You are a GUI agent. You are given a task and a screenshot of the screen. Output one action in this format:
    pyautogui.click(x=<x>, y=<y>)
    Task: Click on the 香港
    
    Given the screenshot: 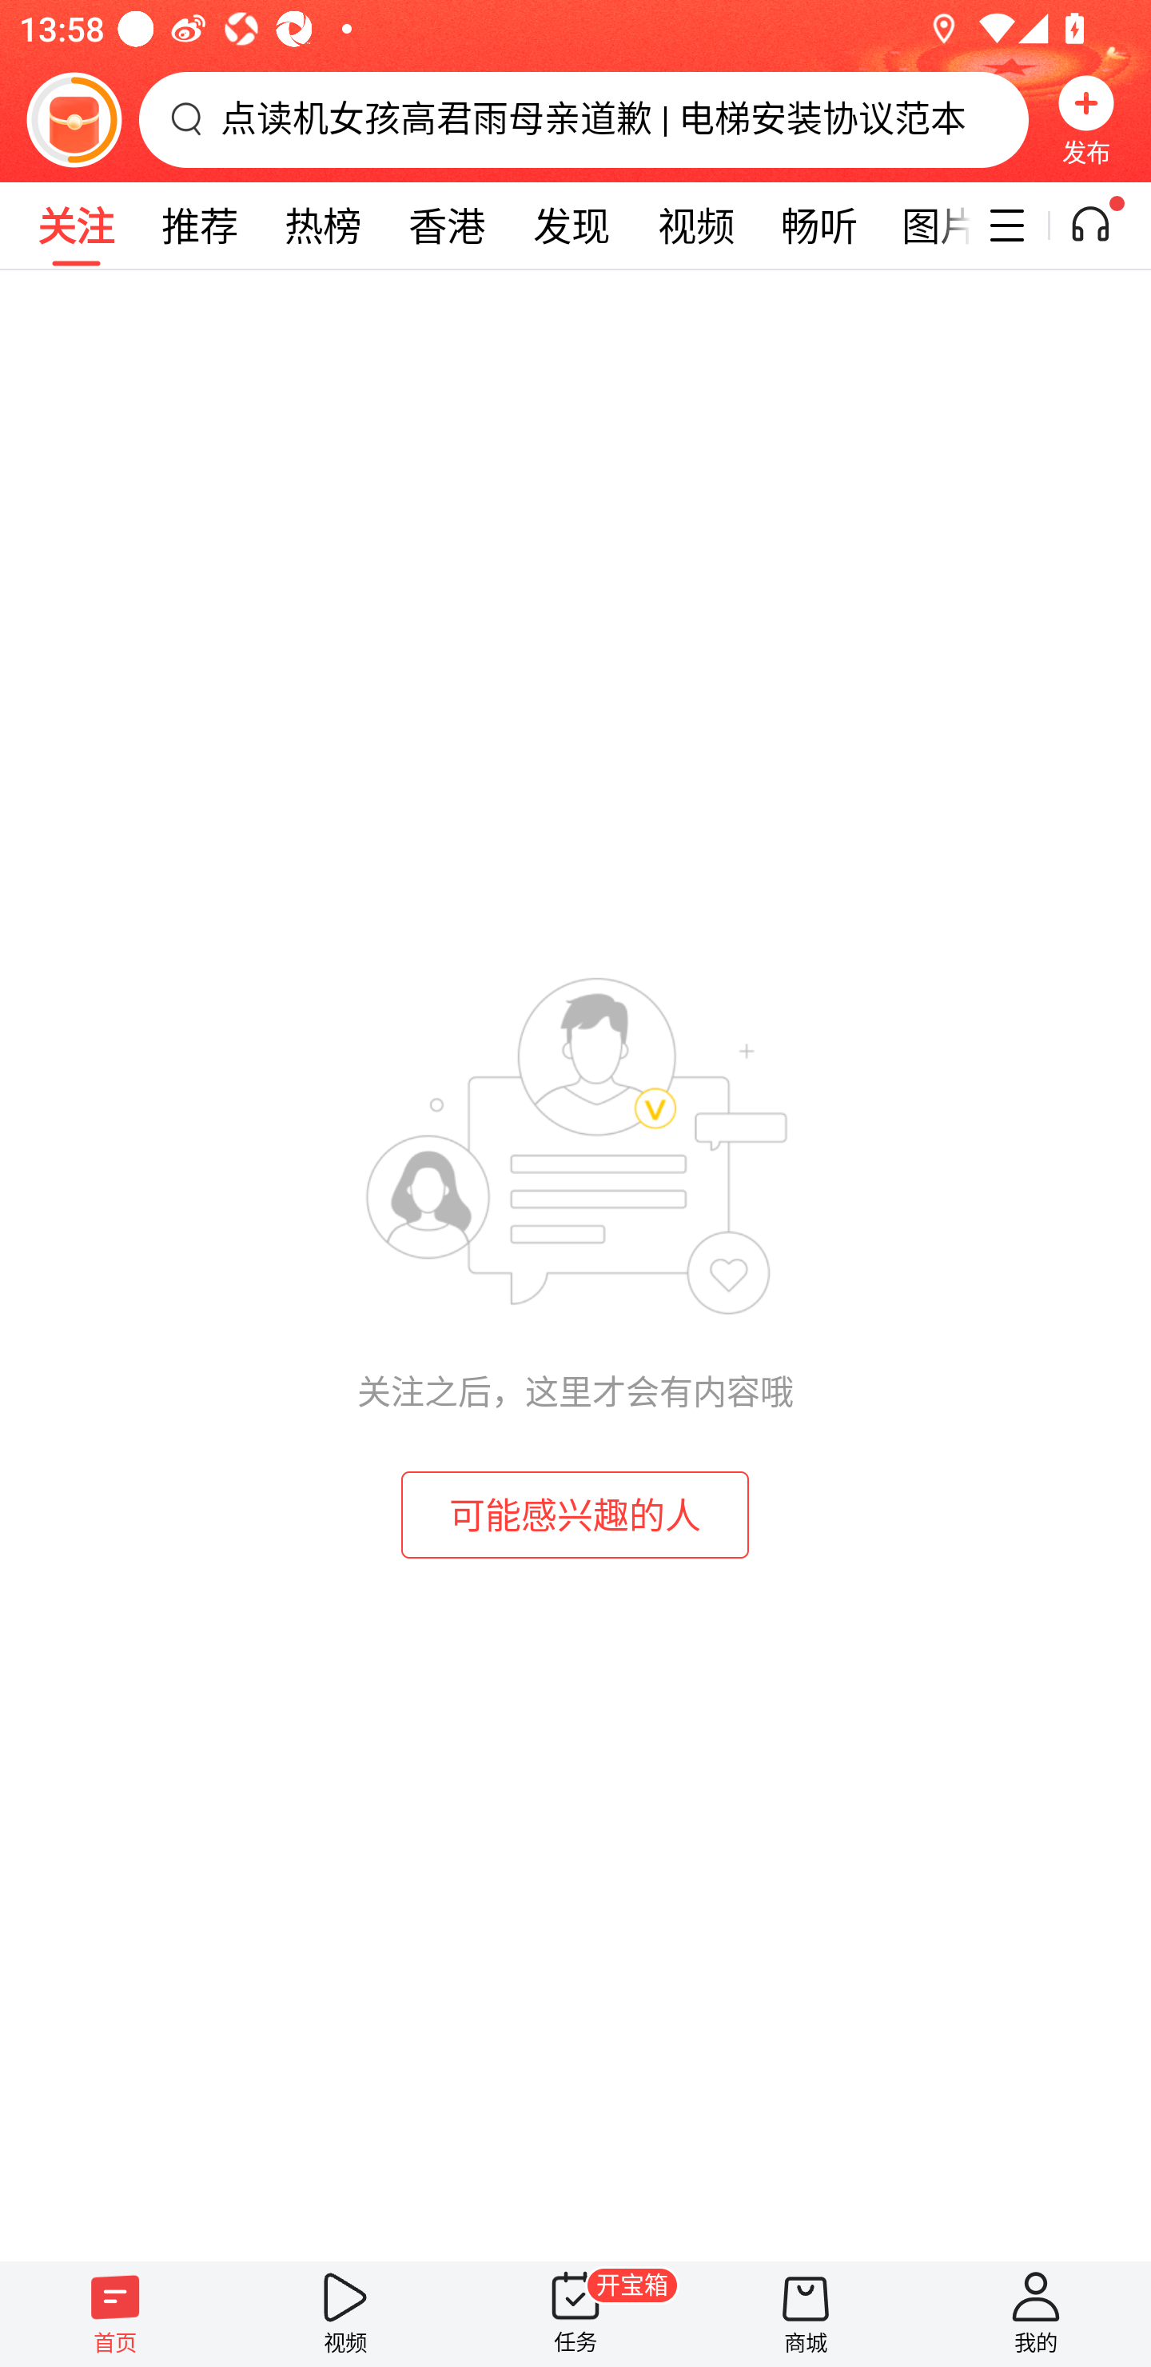 What is the action you would take?
    pyautogui.click(x=446, y=226)
    